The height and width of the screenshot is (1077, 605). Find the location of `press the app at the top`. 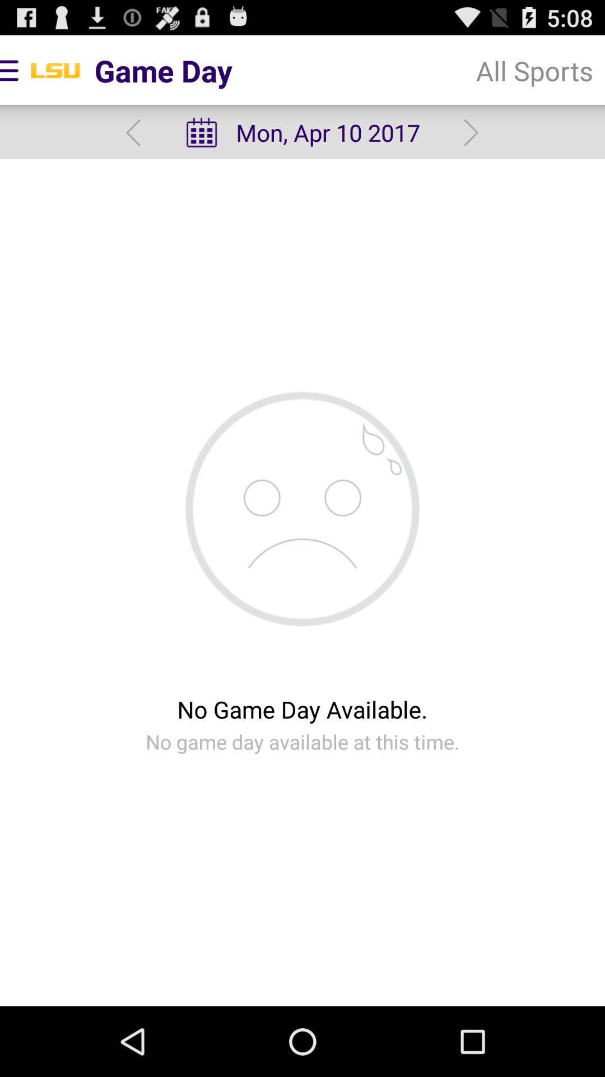

press the app at the top is located at coordinates (302, 132).